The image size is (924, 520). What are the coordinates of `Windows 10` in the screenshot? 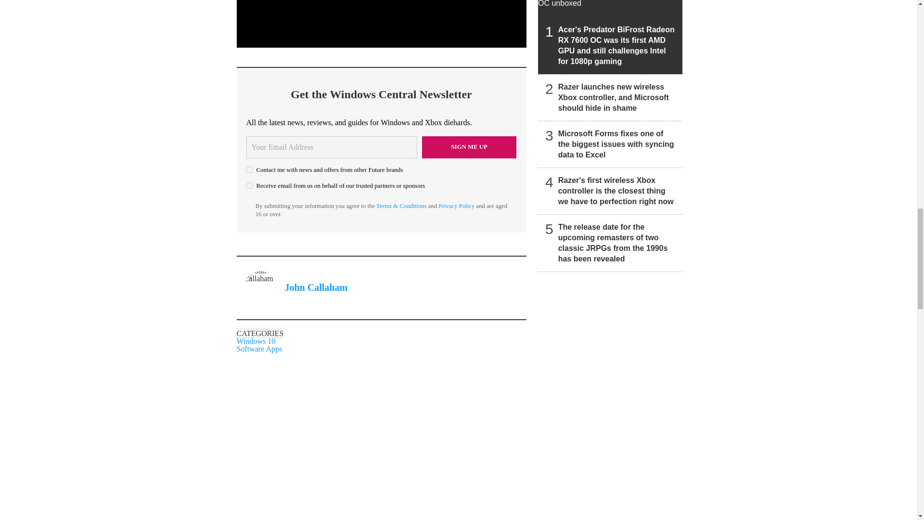 It's located at (256, 341).